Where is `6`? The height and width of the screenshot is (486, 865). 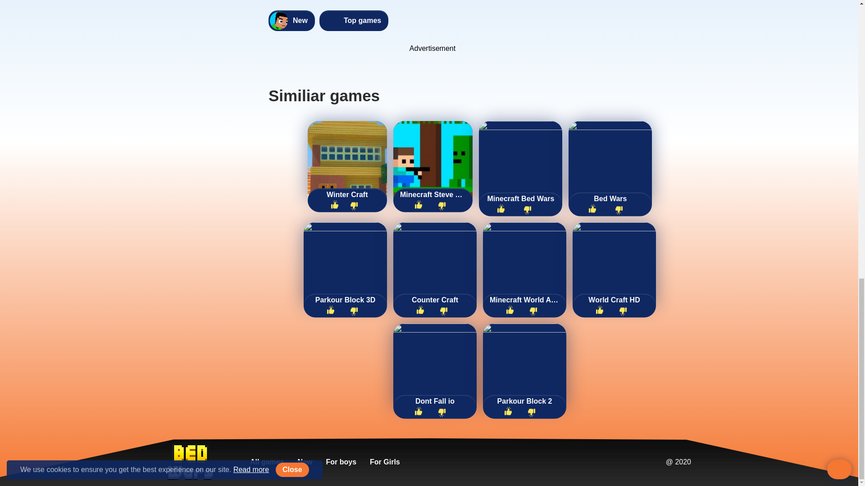
6 is located at coordinates (337, 205).